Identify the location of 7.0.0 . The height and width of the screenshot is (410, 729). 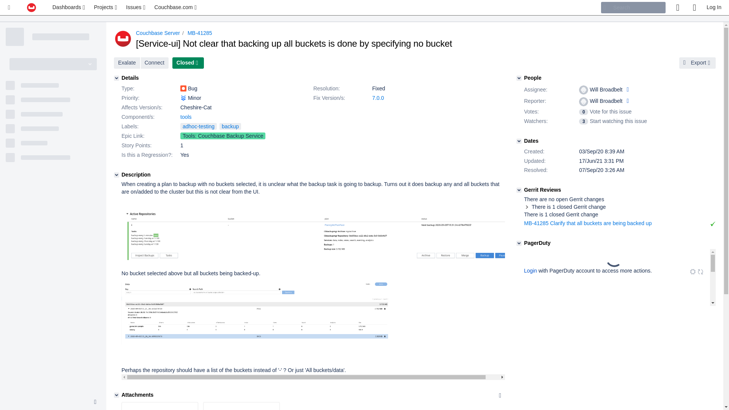
(378, 98).